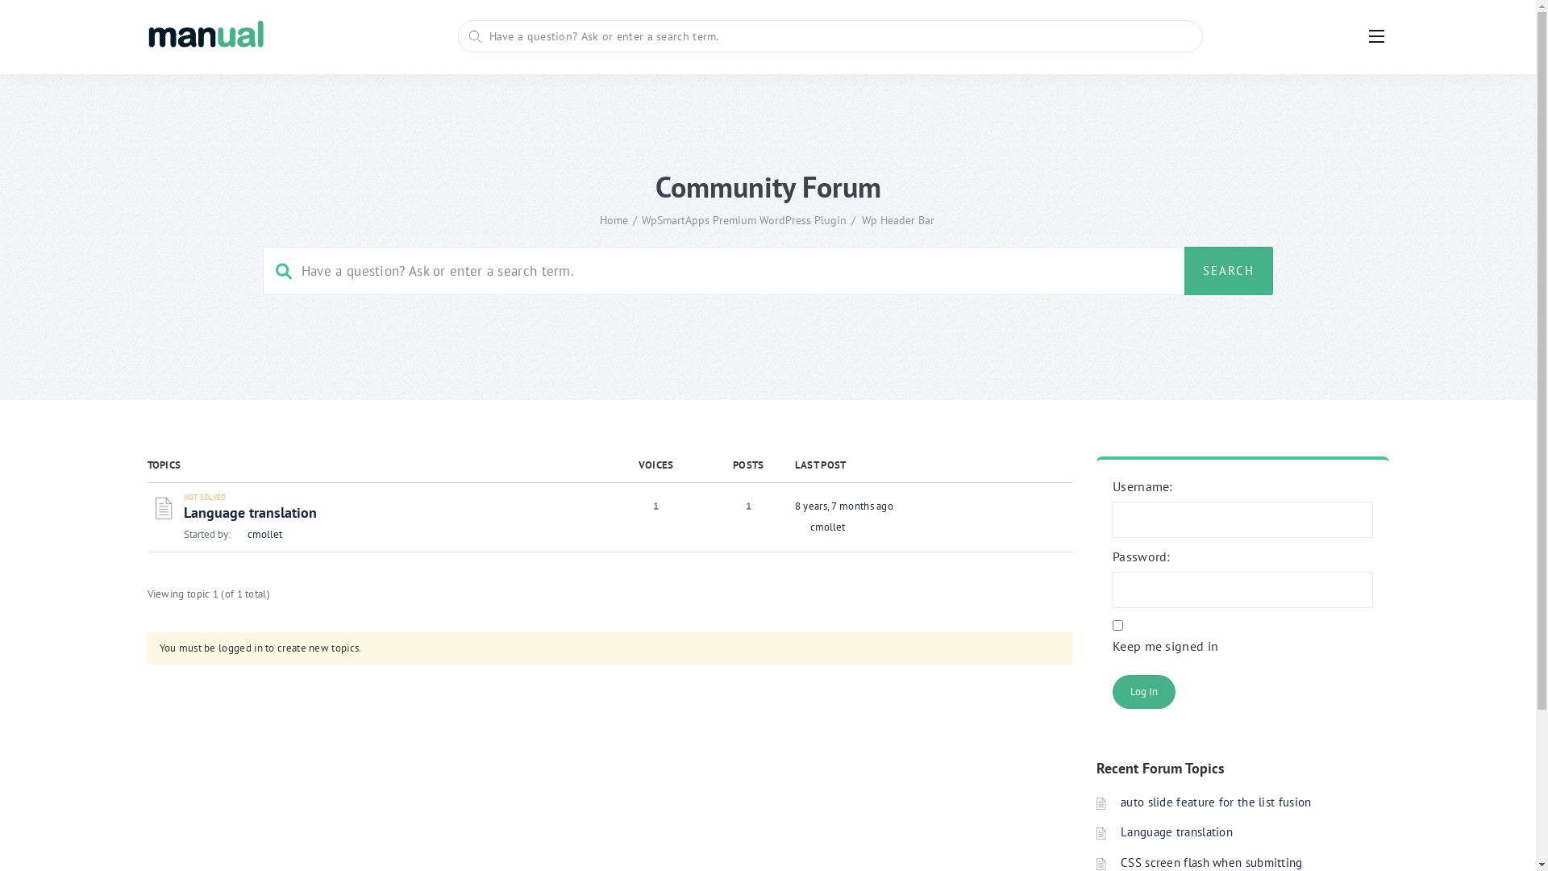 The height and width of the screenshot is (871, 1548). Describe the element at coordinates (614, 220) in the screenshot. I see `Home` at that location.